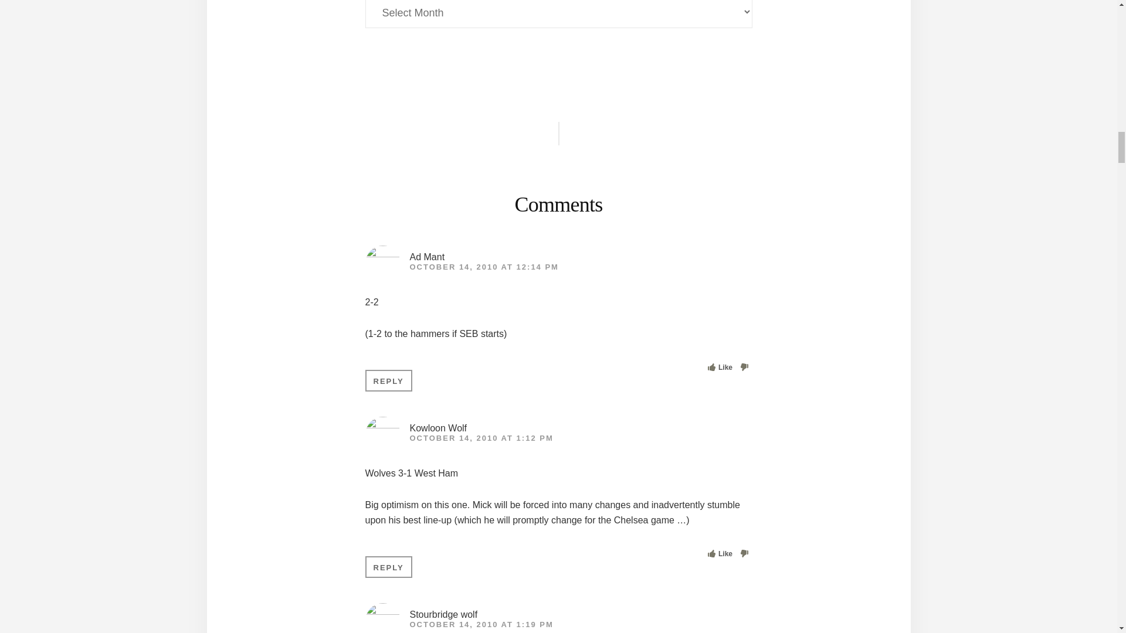 This screenshot has width=1126, height=633. Describe the element at coordinates (481, 625) in the screenshot. I see `OCTOBER 14, 2010 AT 1:19 PM` at that location.